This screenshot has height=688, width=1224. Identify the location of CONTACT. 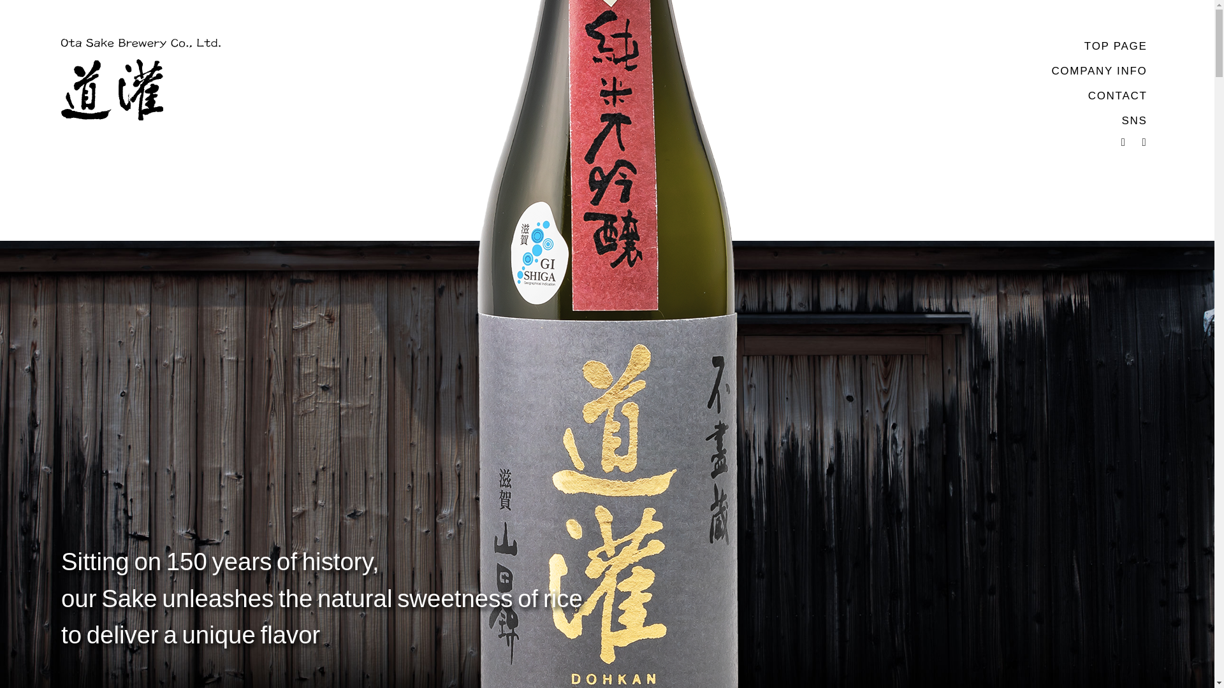
(1118, 96).